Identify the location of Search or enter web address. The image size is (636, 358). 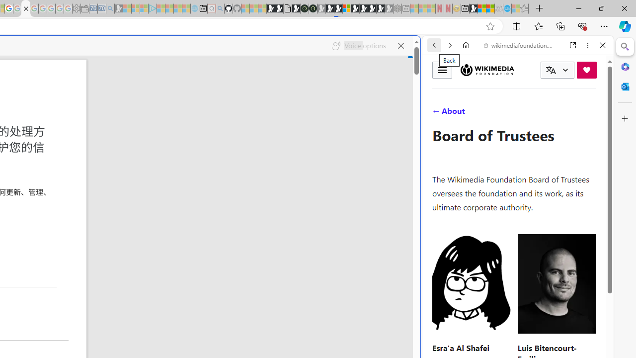
(171, 95).